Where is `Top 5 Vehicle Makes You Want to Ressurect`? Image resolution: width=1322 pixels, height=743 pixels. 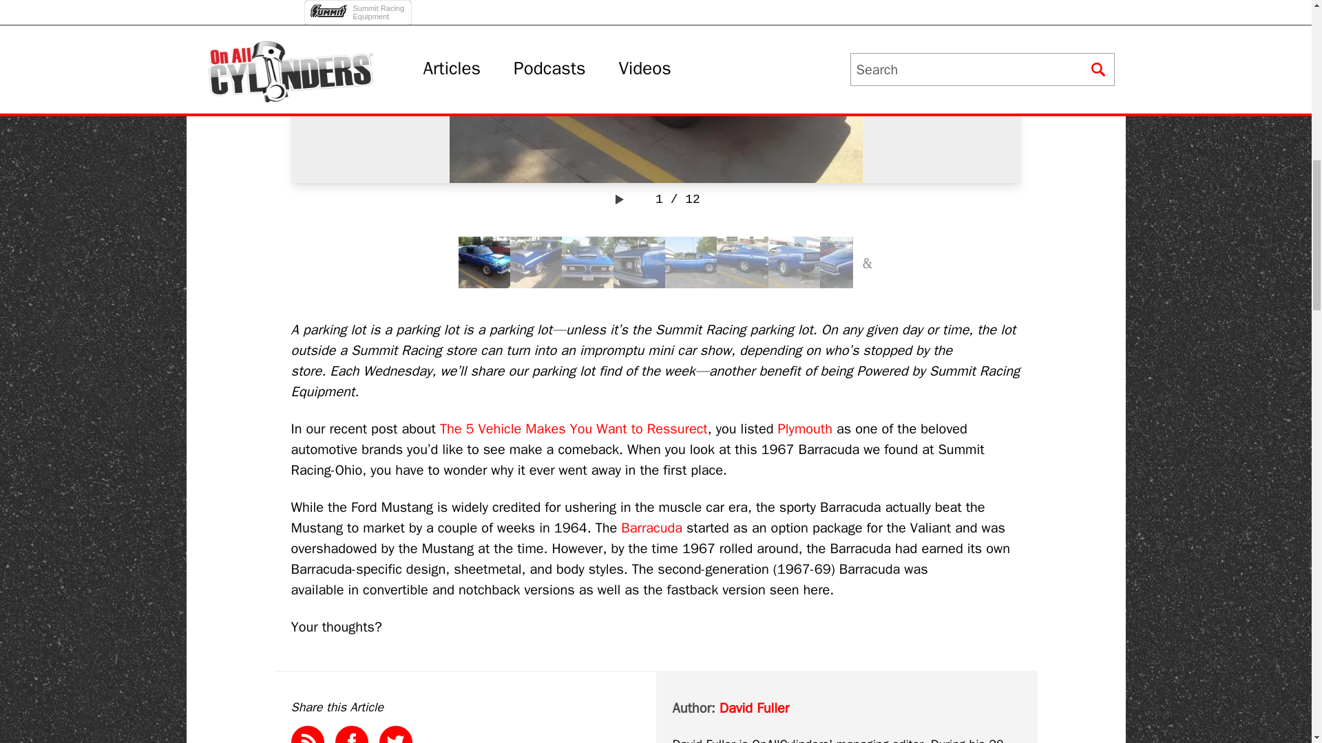 Top 5 Vehicle Makes You Want to Ressurect is located at coordinates (574, 429).